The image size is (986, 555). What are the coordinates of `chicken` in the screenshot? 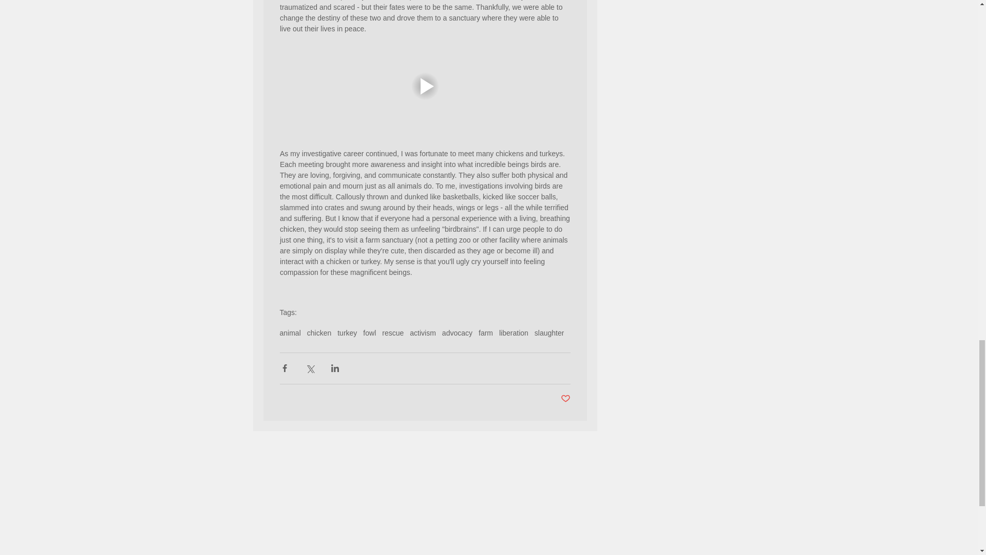 It's located at (319, 333).